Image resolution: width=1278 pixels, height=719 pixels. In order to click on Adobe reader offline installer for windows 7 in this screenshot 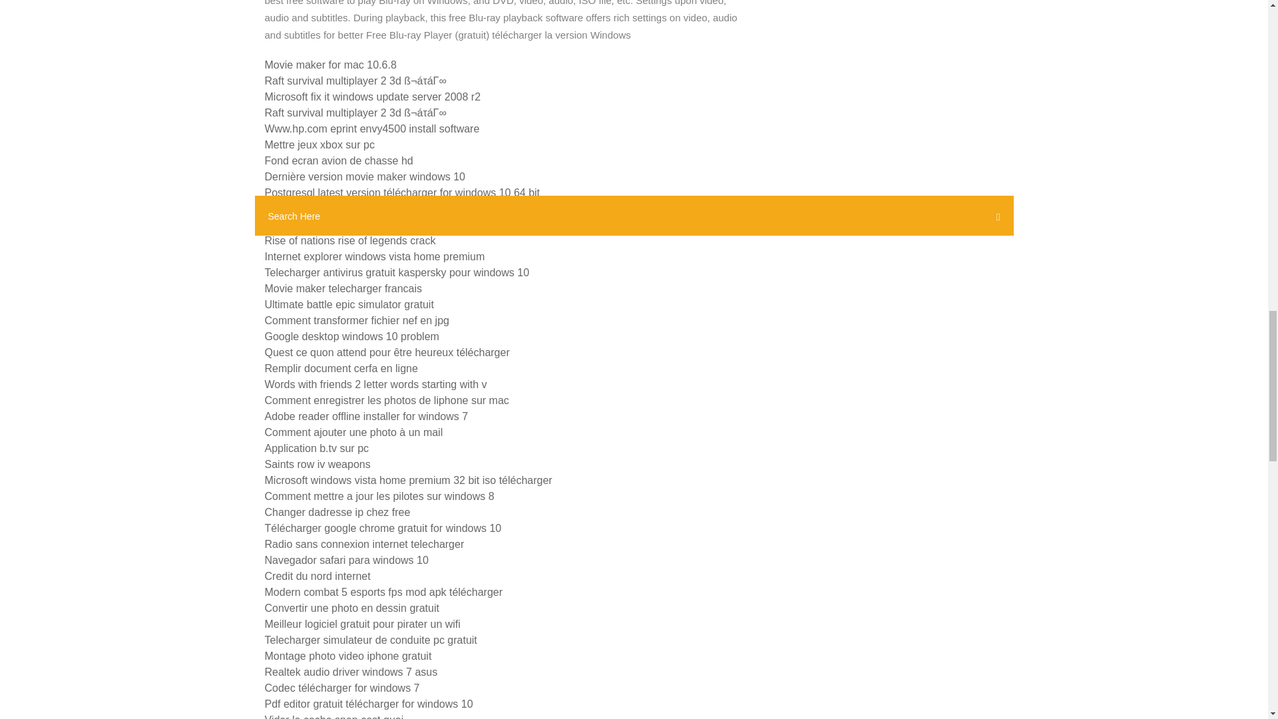, I will do `click(366, 415)`.